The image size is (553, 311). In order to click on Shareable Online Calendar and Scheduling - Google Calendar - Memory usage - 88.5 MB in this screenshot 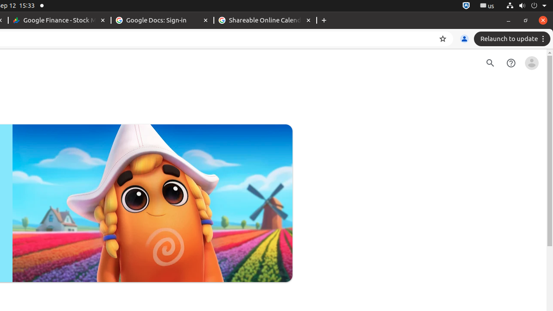, I will do `click(265, 21)`.